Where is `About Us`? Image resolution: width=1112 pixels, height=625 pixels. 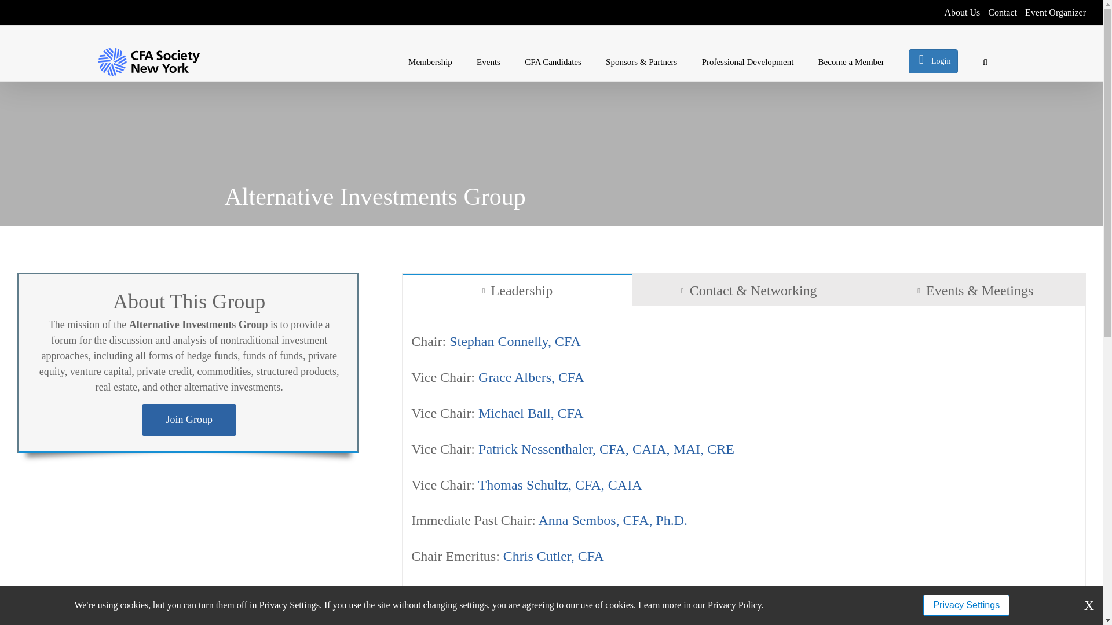 About Us is located at coordinates (958, 13).